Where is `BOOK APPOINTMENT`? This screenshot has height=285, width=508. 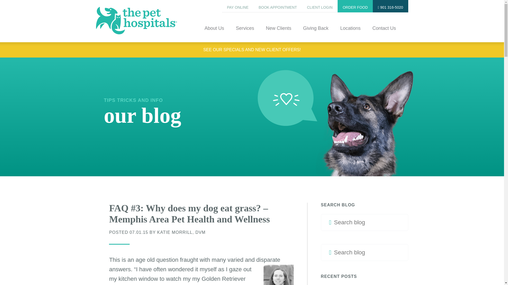
BOOK APPOINTMENT is located at coordinates (277, 6).